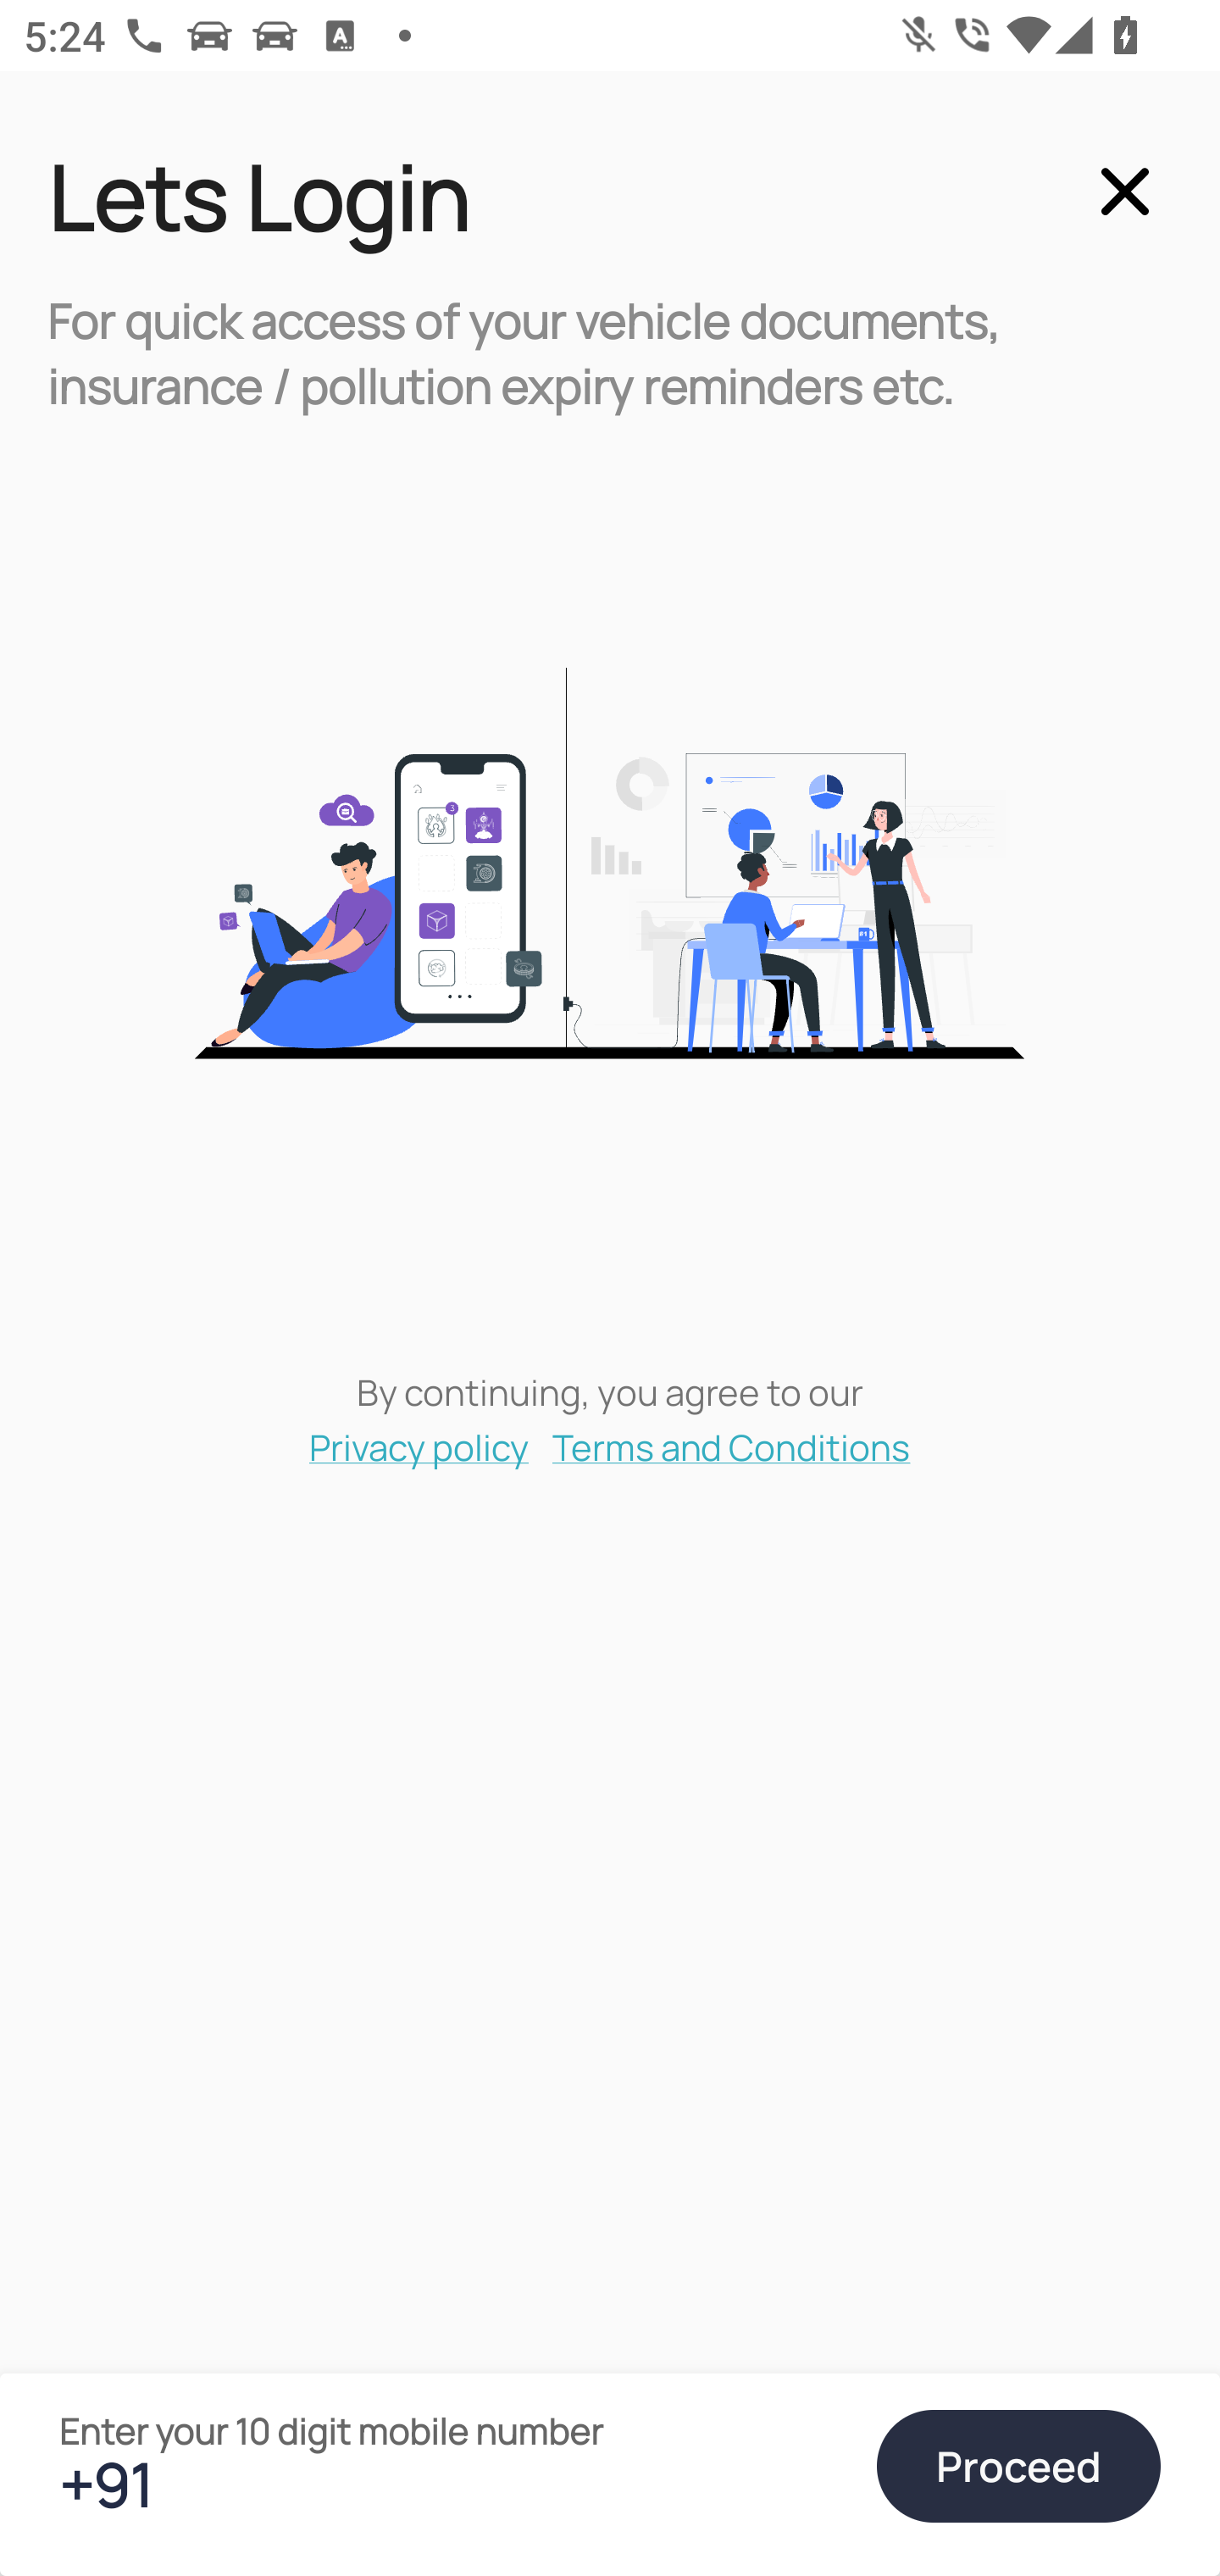 This screenshot has height=2576, width=1220. Describe the element at coordinates (419, 1446) in the screenshot. I see `Privacy policy` at that location.